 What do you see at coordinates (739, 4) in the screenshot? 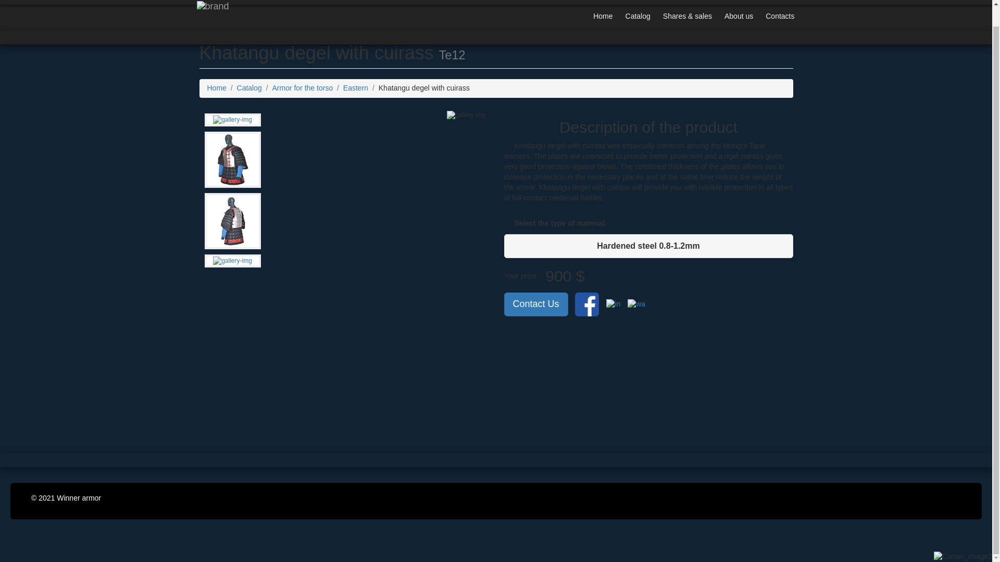
I see `About us` at bounding box center [739, 4].